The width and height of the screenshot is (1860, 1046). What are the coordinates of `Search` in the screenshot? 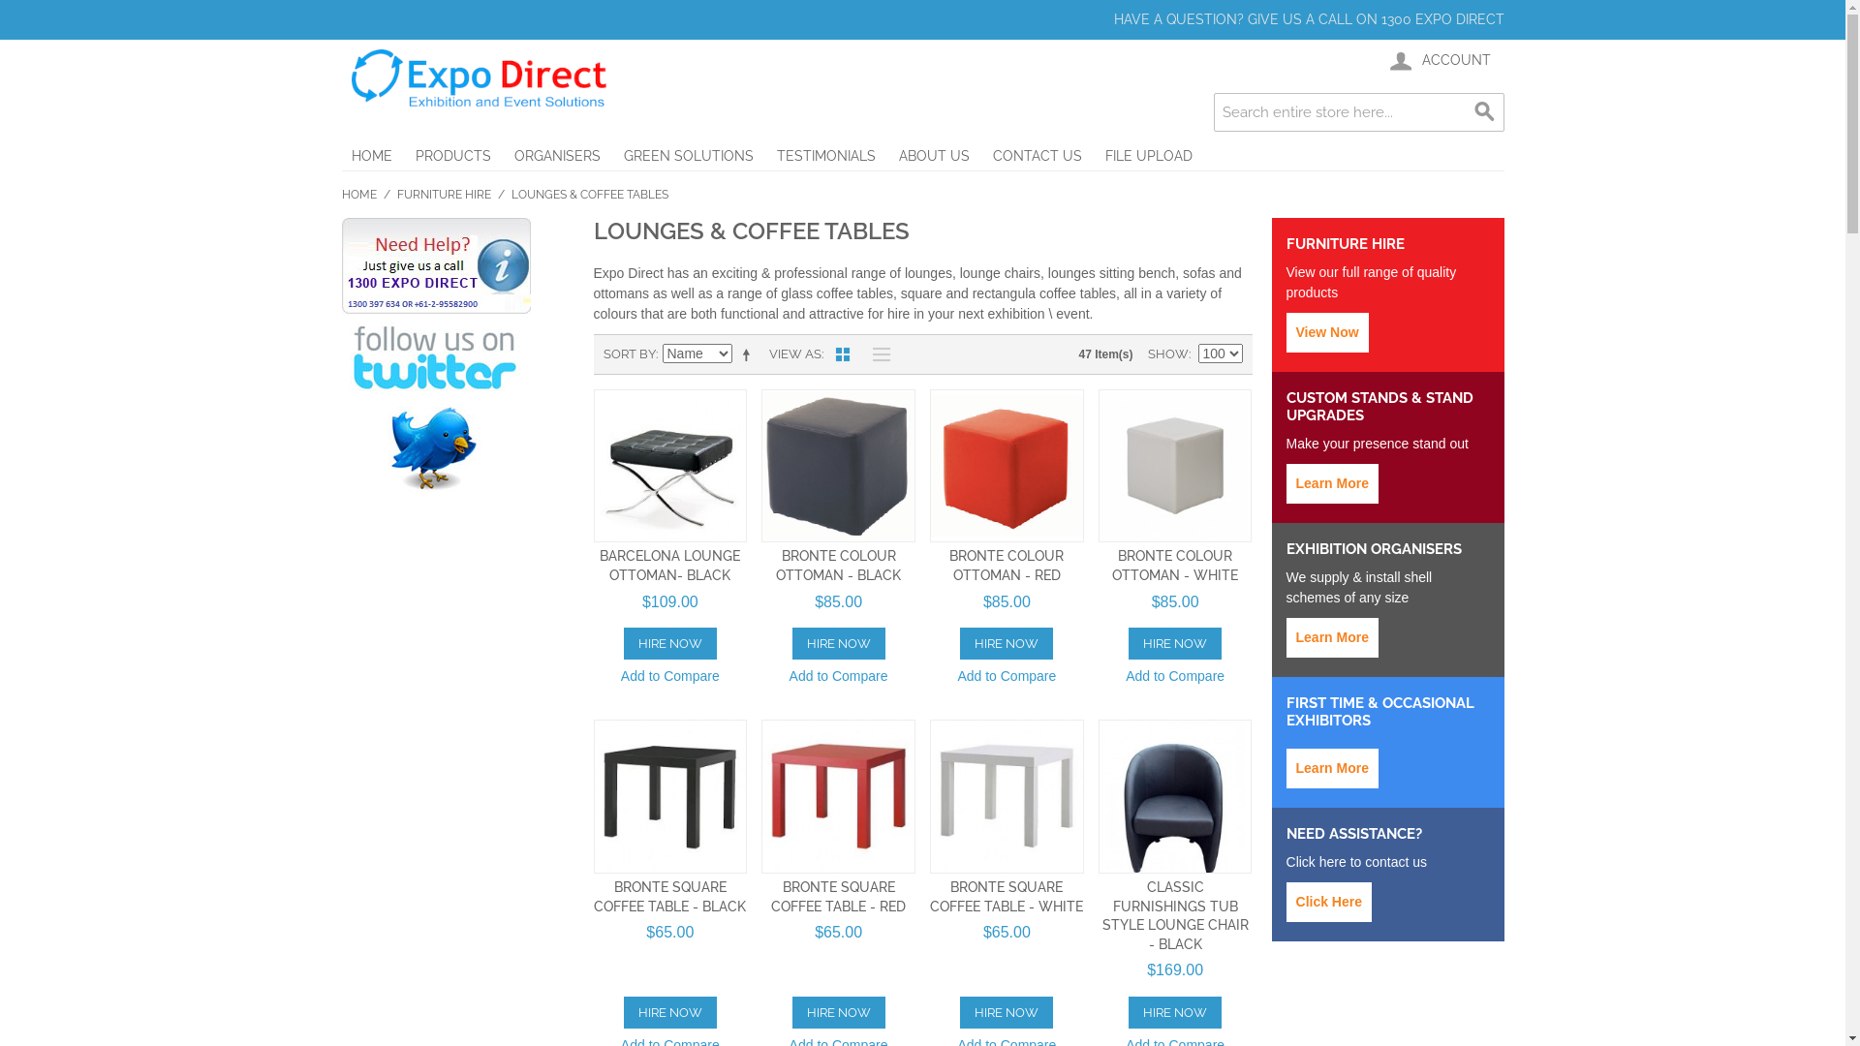 It's located at (1484, 112).